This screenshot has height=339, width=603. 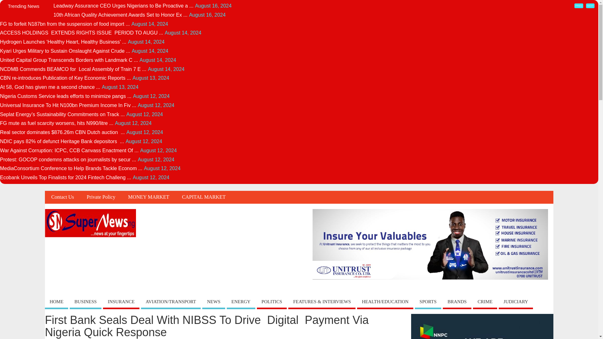 I want to click on Leadway Assurance CEO Urges Nigerians to Be Proactive a ..., so click(x=123, y=6).